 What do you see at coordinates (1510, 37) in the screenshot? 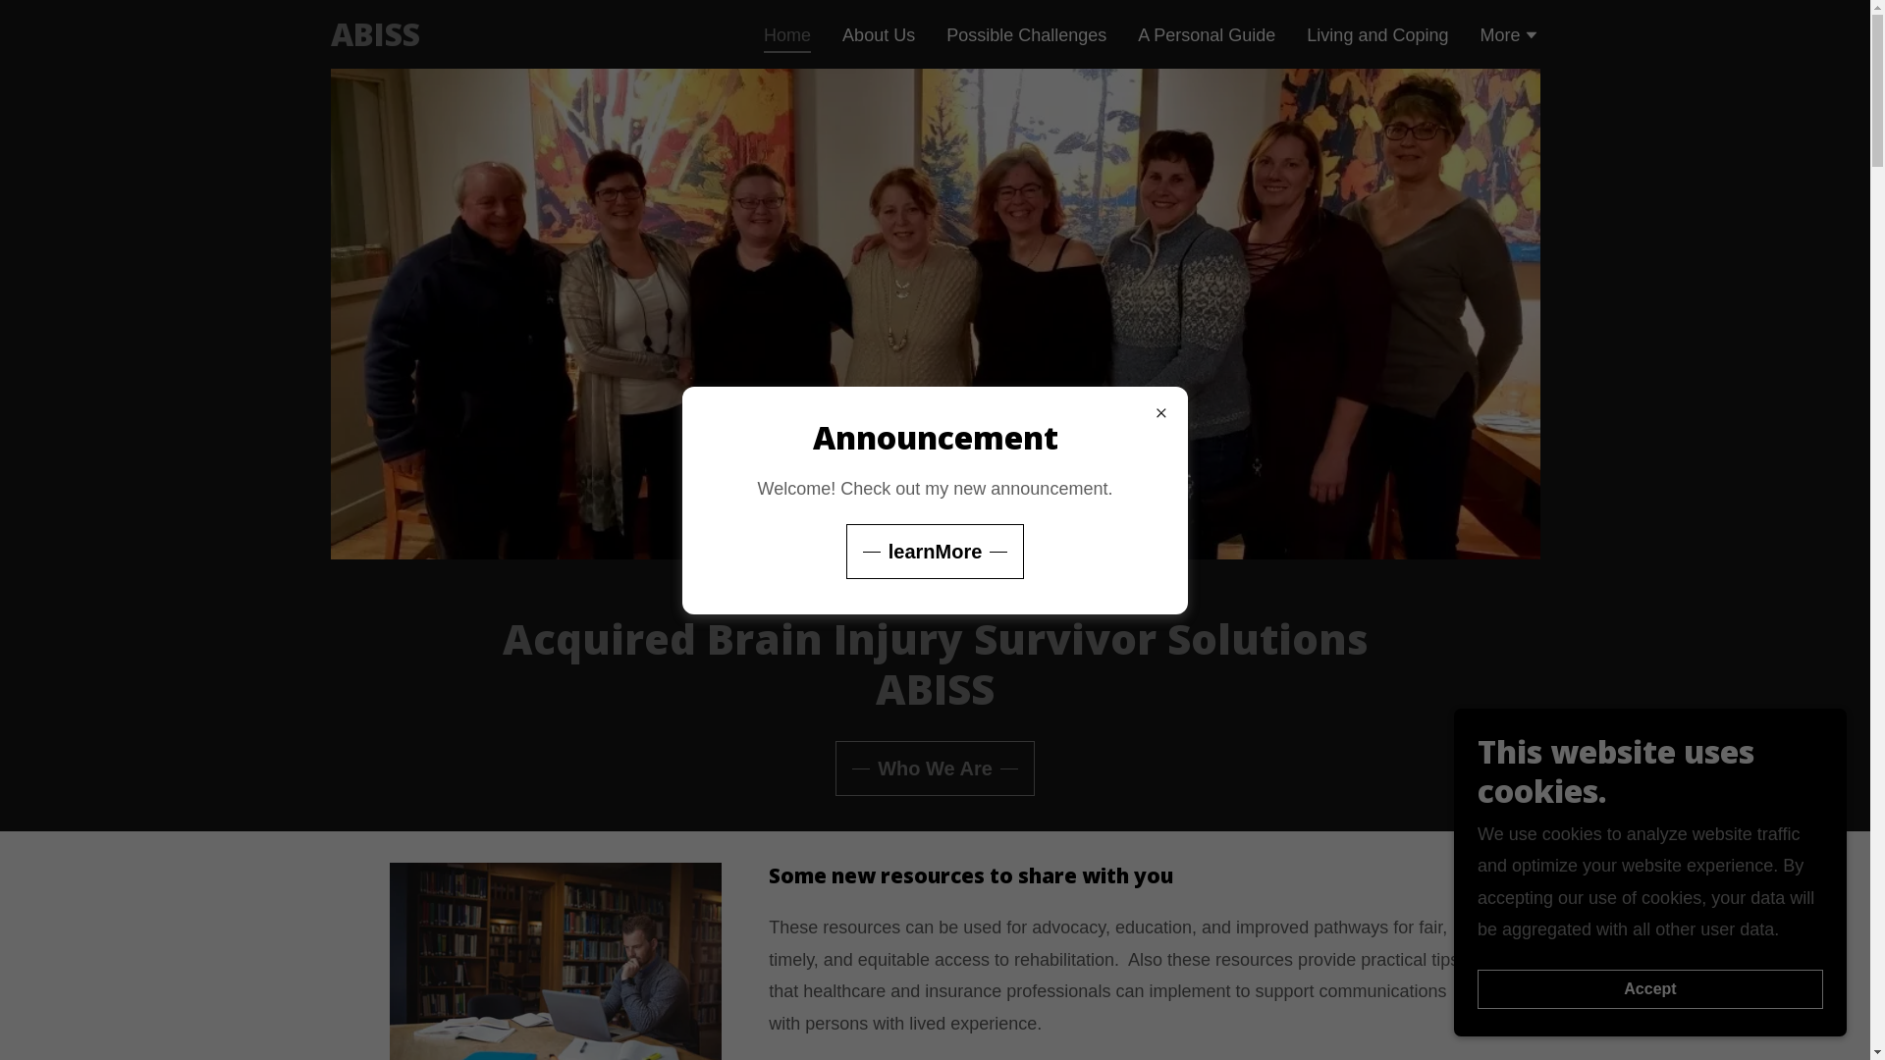
I see `More` at bounding box center [1510, 37].